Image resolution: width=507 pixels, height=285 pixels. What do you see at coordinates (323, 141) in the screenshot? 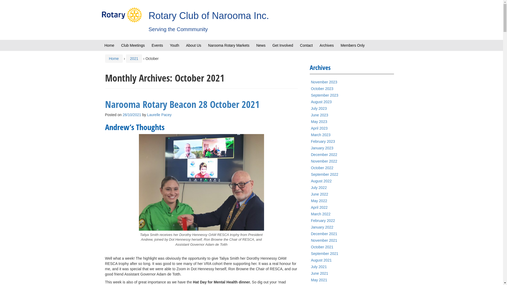
I see `February 2023` at bounding box center [323, 141].